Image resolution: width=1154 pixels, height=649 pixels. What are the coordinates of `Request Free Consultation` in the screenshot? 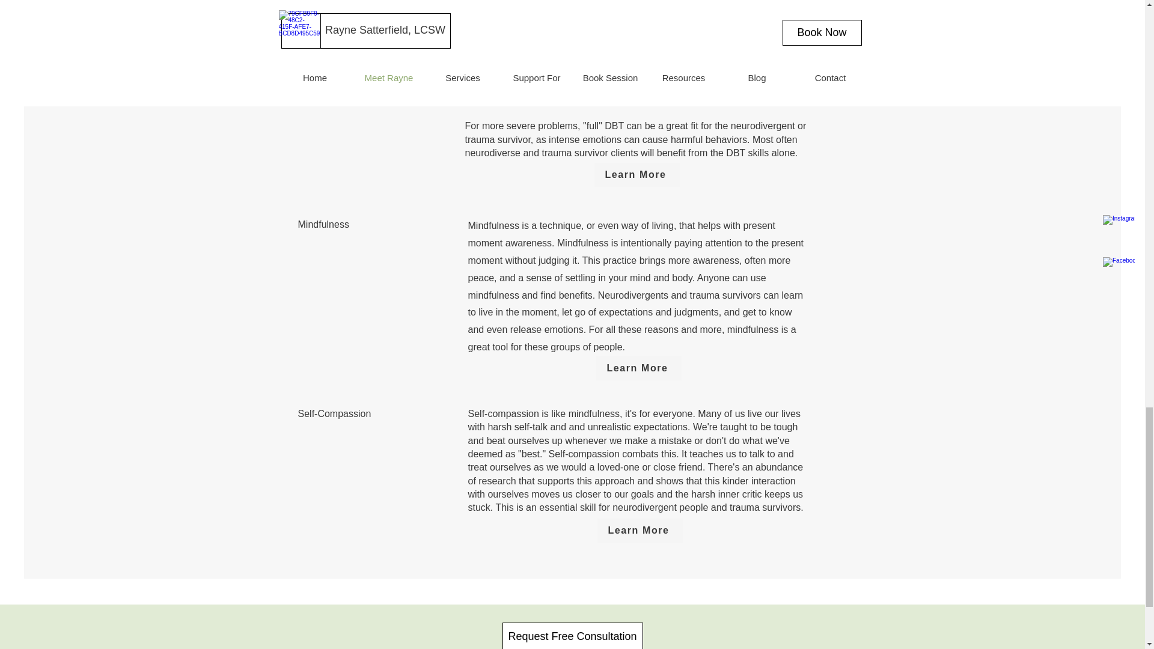 It's located at (572, 636).